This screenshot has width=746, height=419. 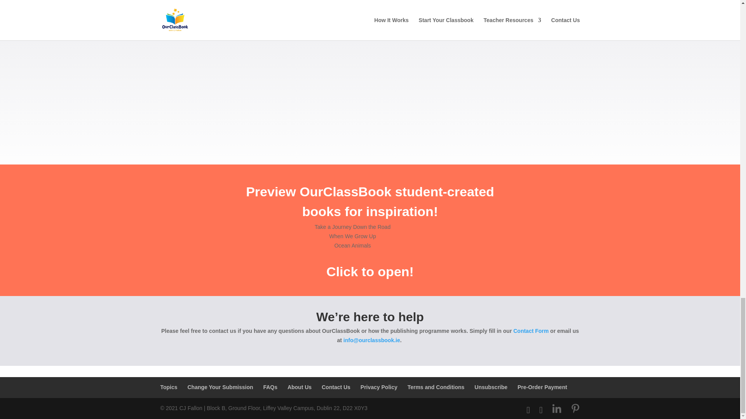 What do you see at coordinates (270, 387) in the screenshot?
I see `FAQs` at bounding box center [270, 387].